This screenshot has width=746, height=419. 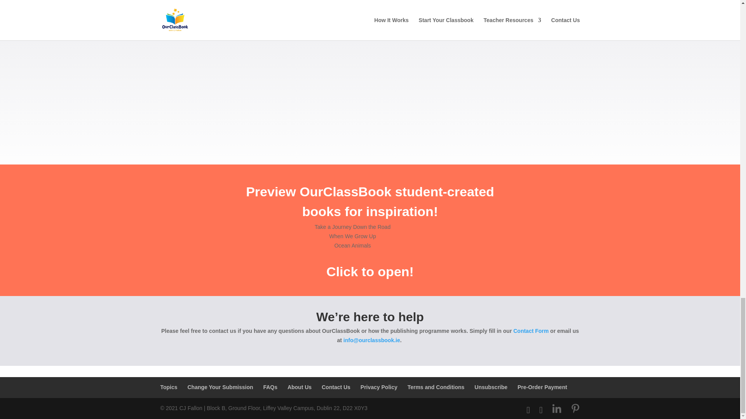 What do you see at coordinates (270, 387) in the screenshot?
I see `FAQs` at bounding box center [270, 387].